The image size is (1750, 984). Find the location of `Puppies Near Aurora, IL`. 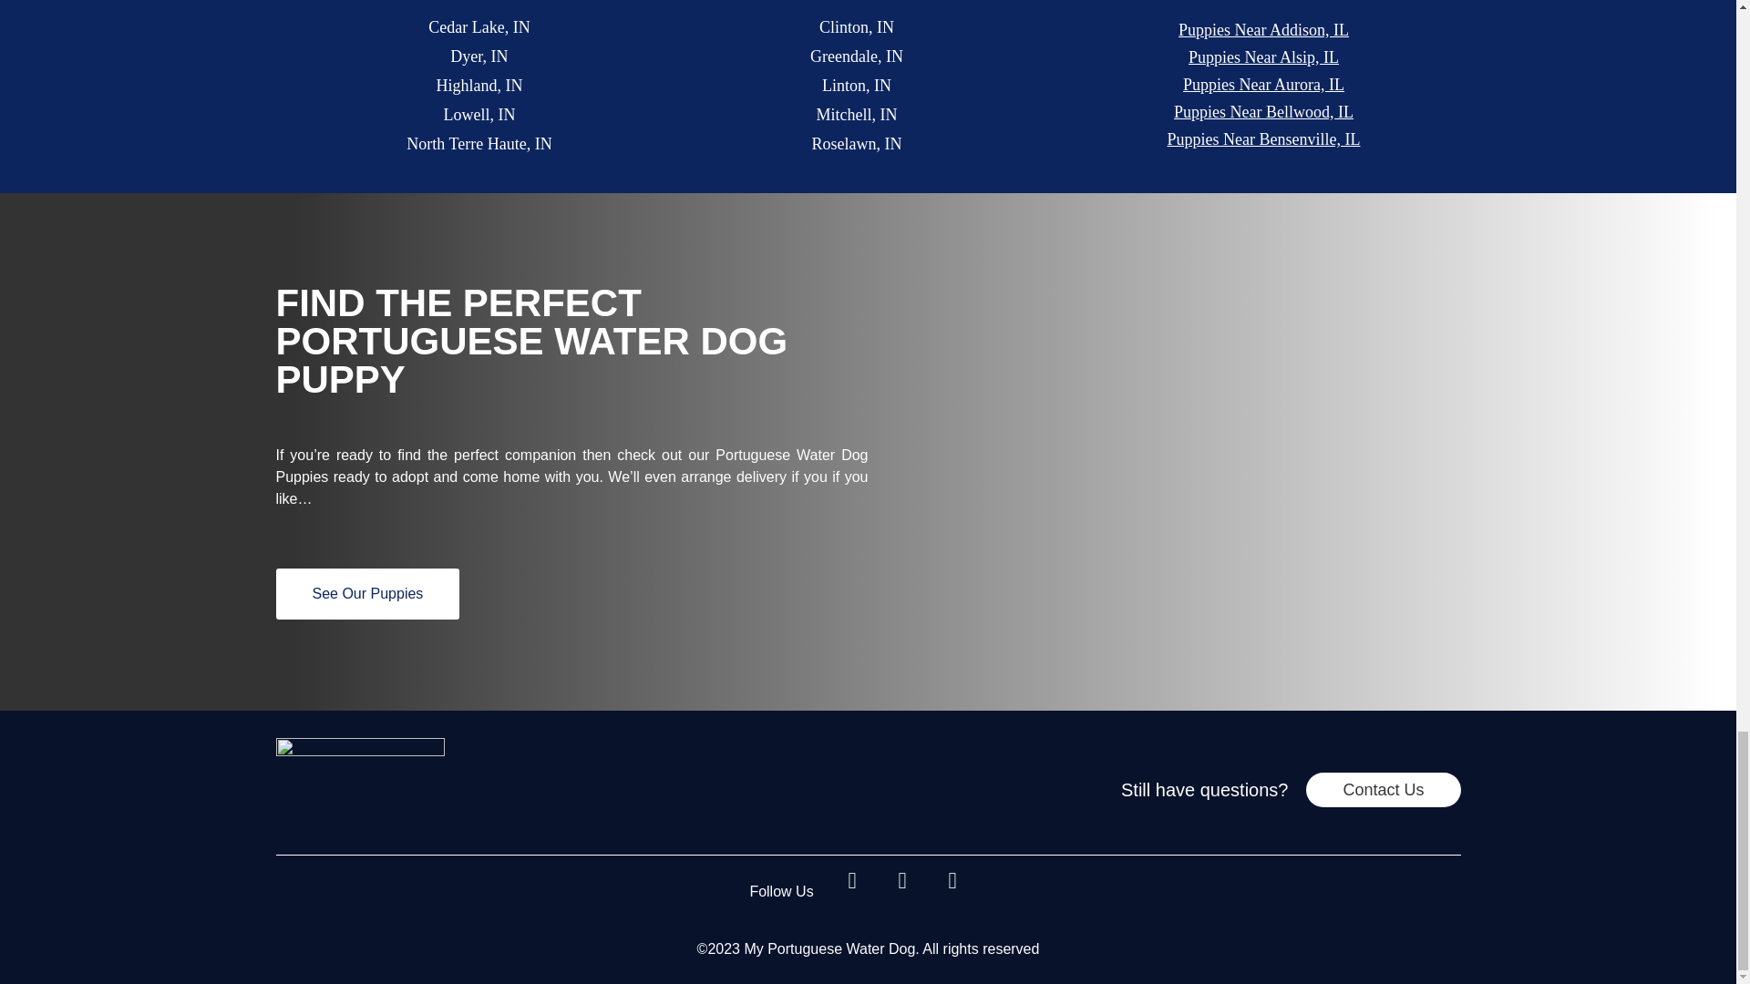

Puppies Near Aurora, IL is located at coordinates (1263, 84).